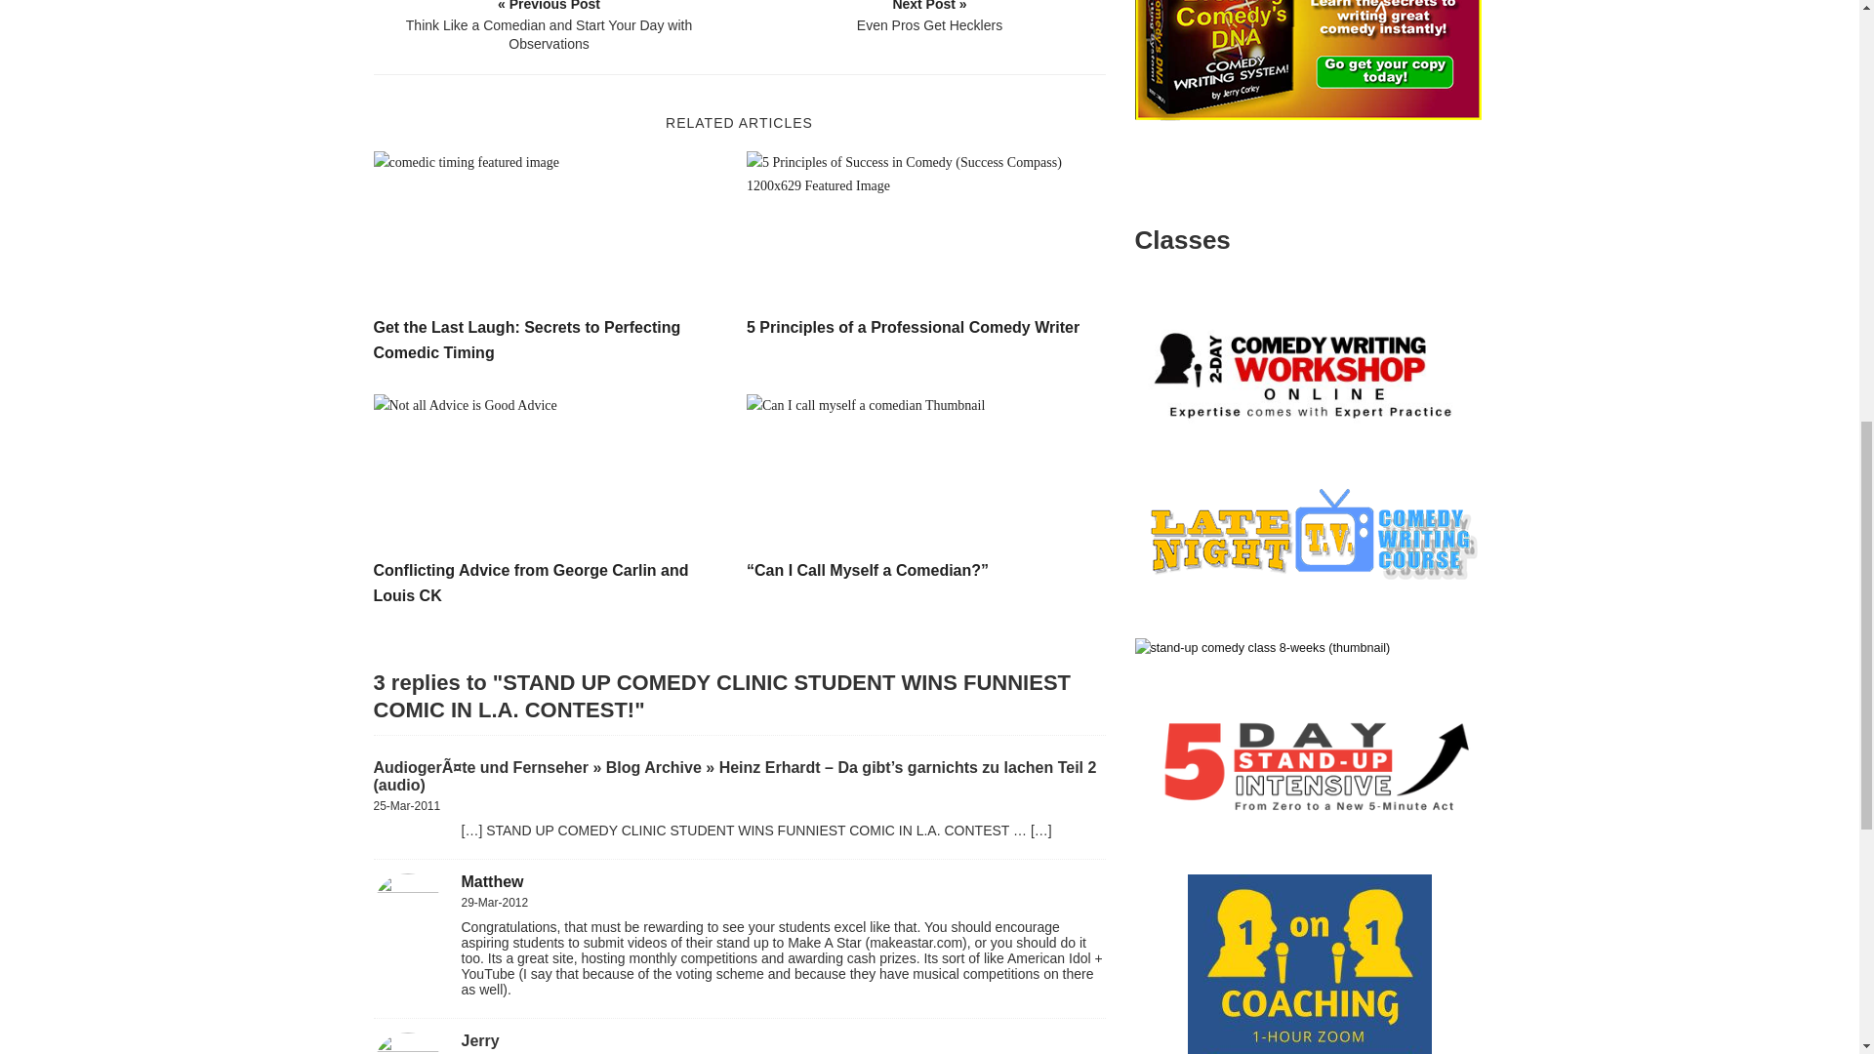  I want to click on Conflicting Advice from George Carlin and Louis CK, so click(530, 582).